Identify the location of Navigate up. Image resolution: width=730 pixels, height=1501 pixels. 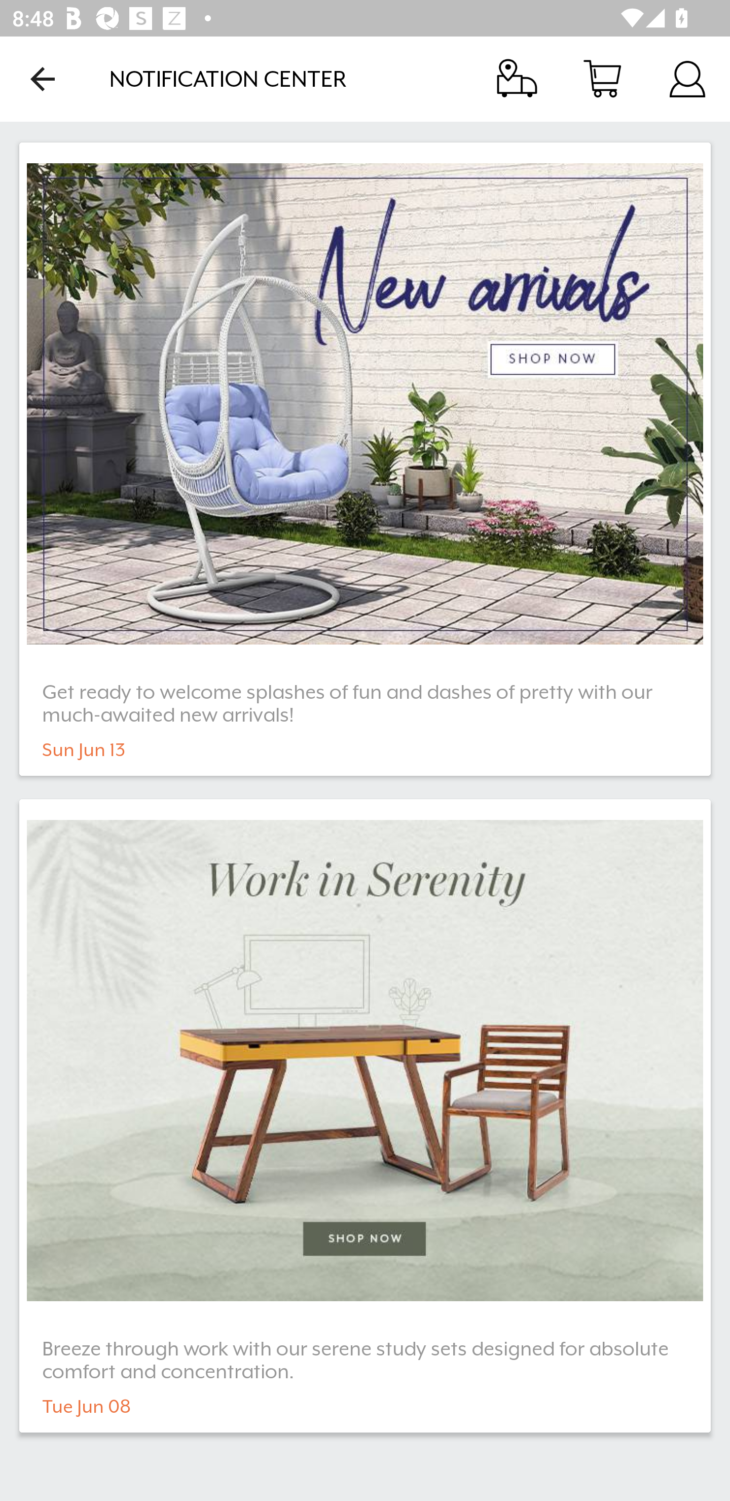
(43, 79).